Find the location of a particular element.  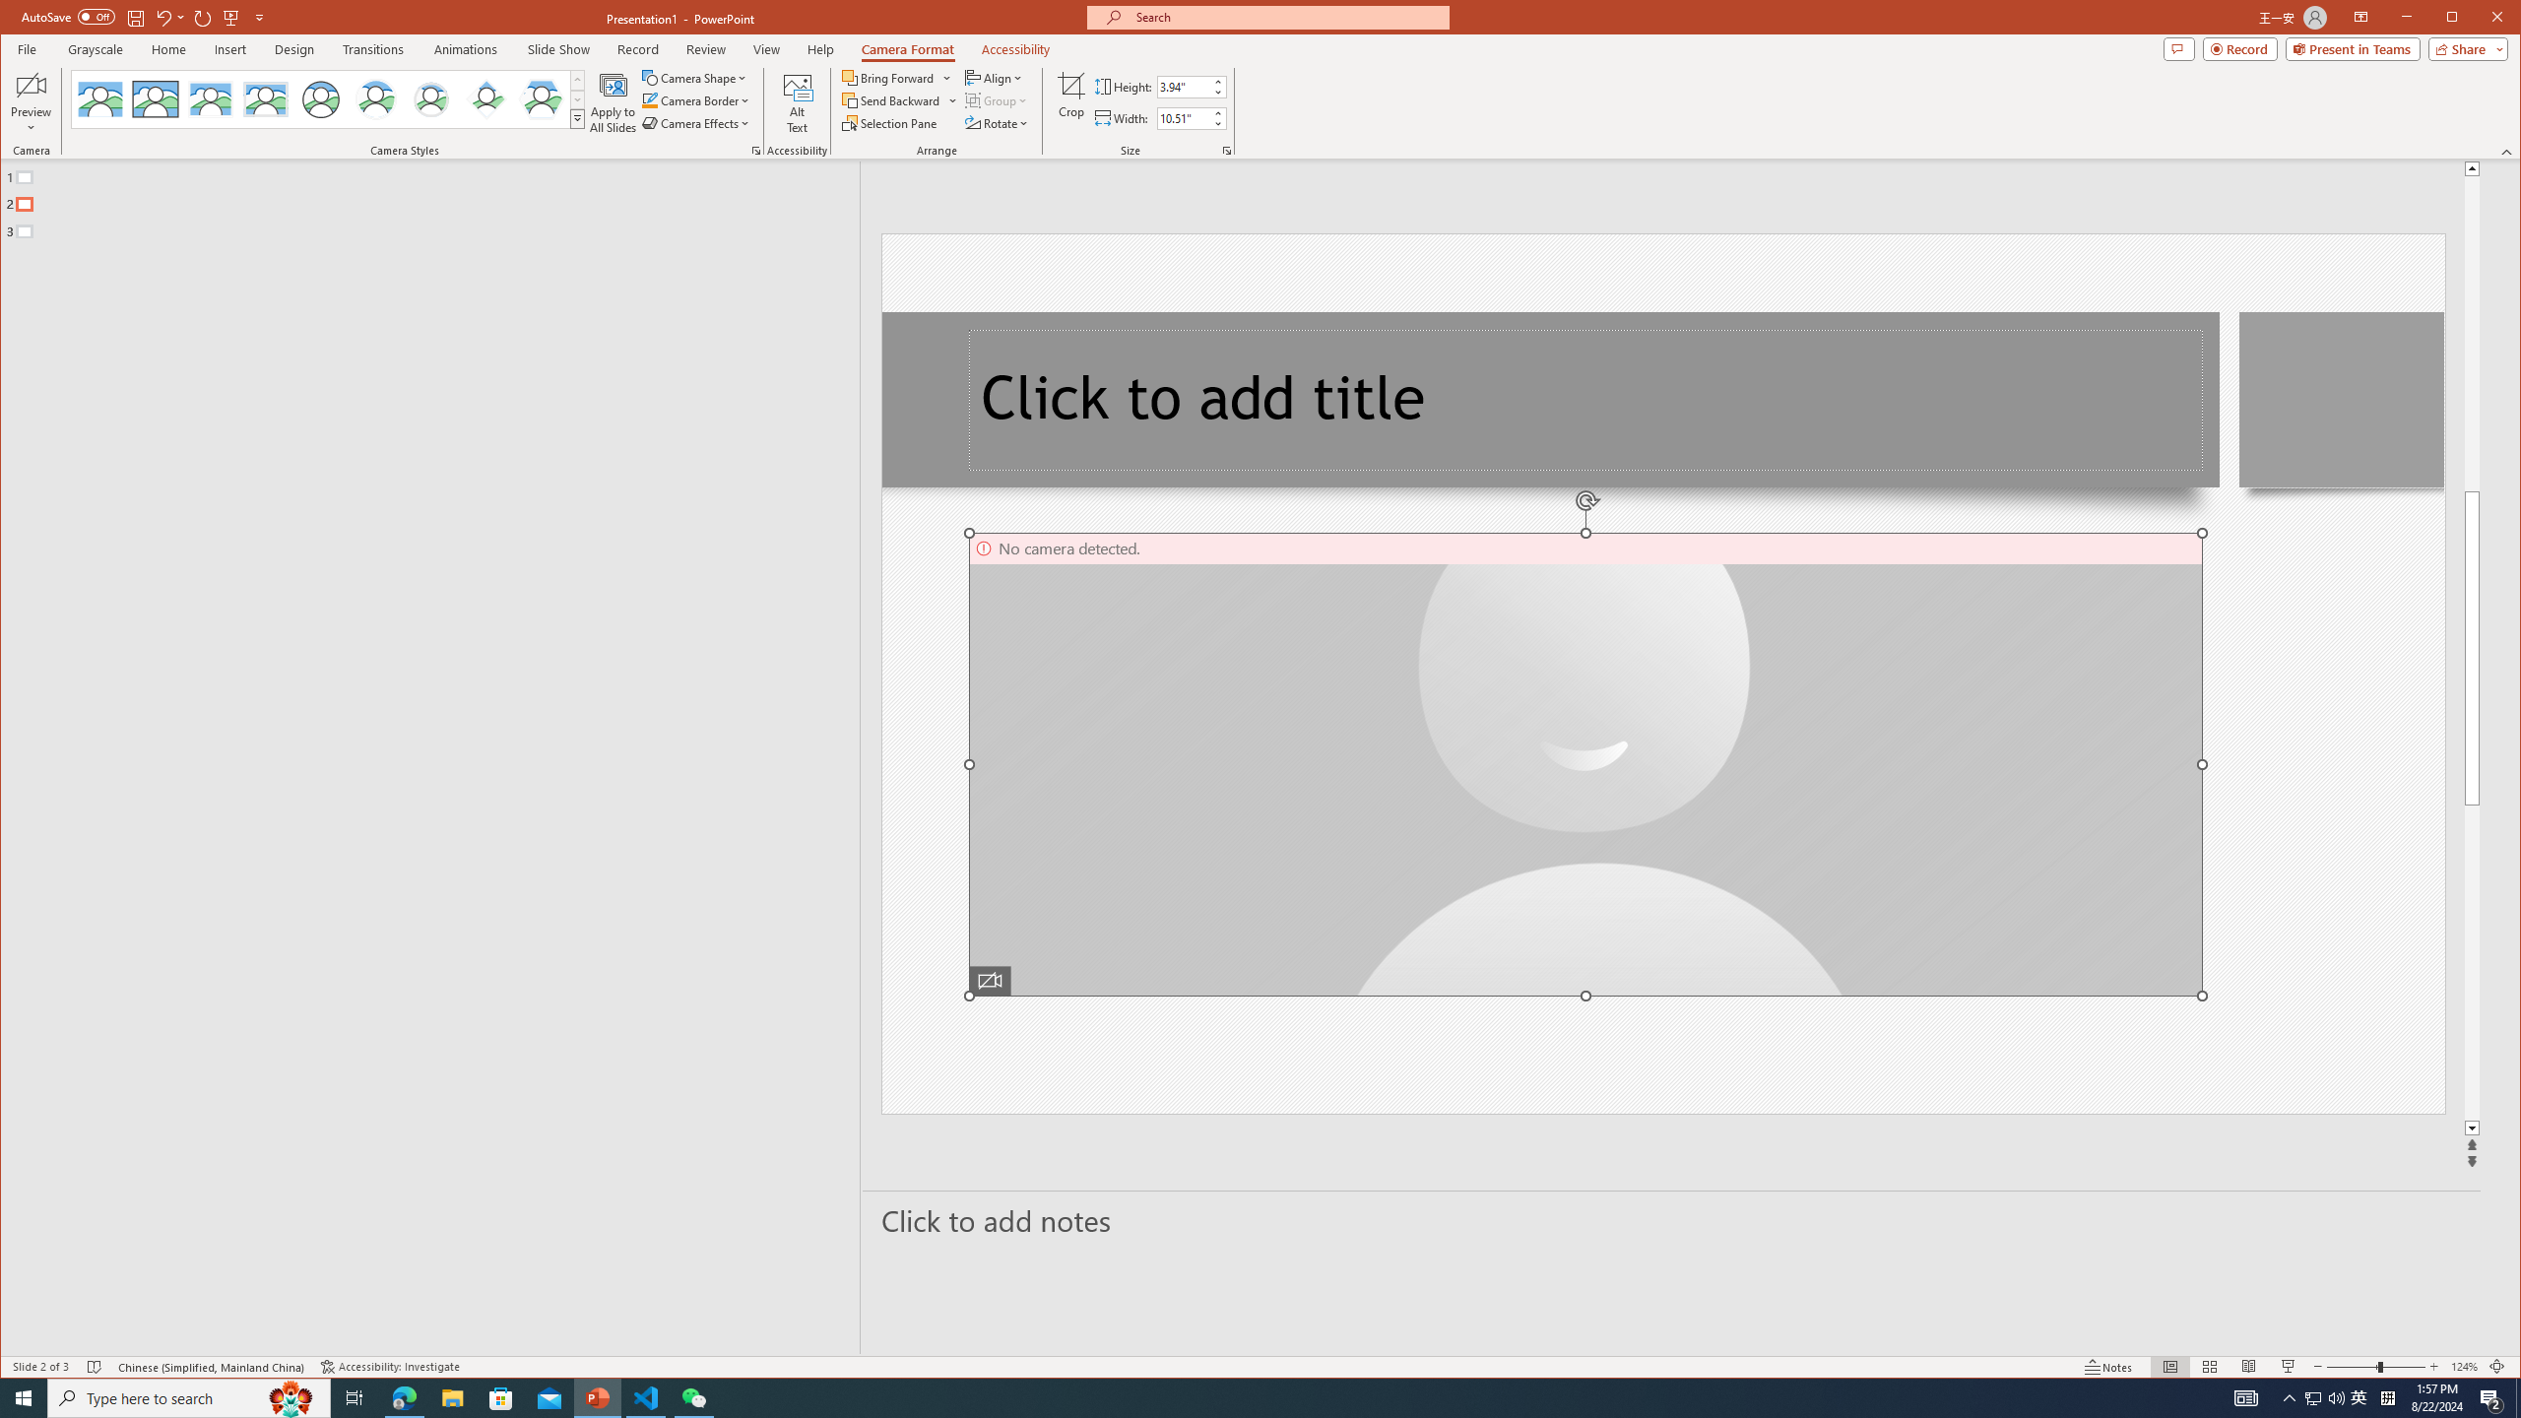

File Explorer is located at coordinates (452, 1398).